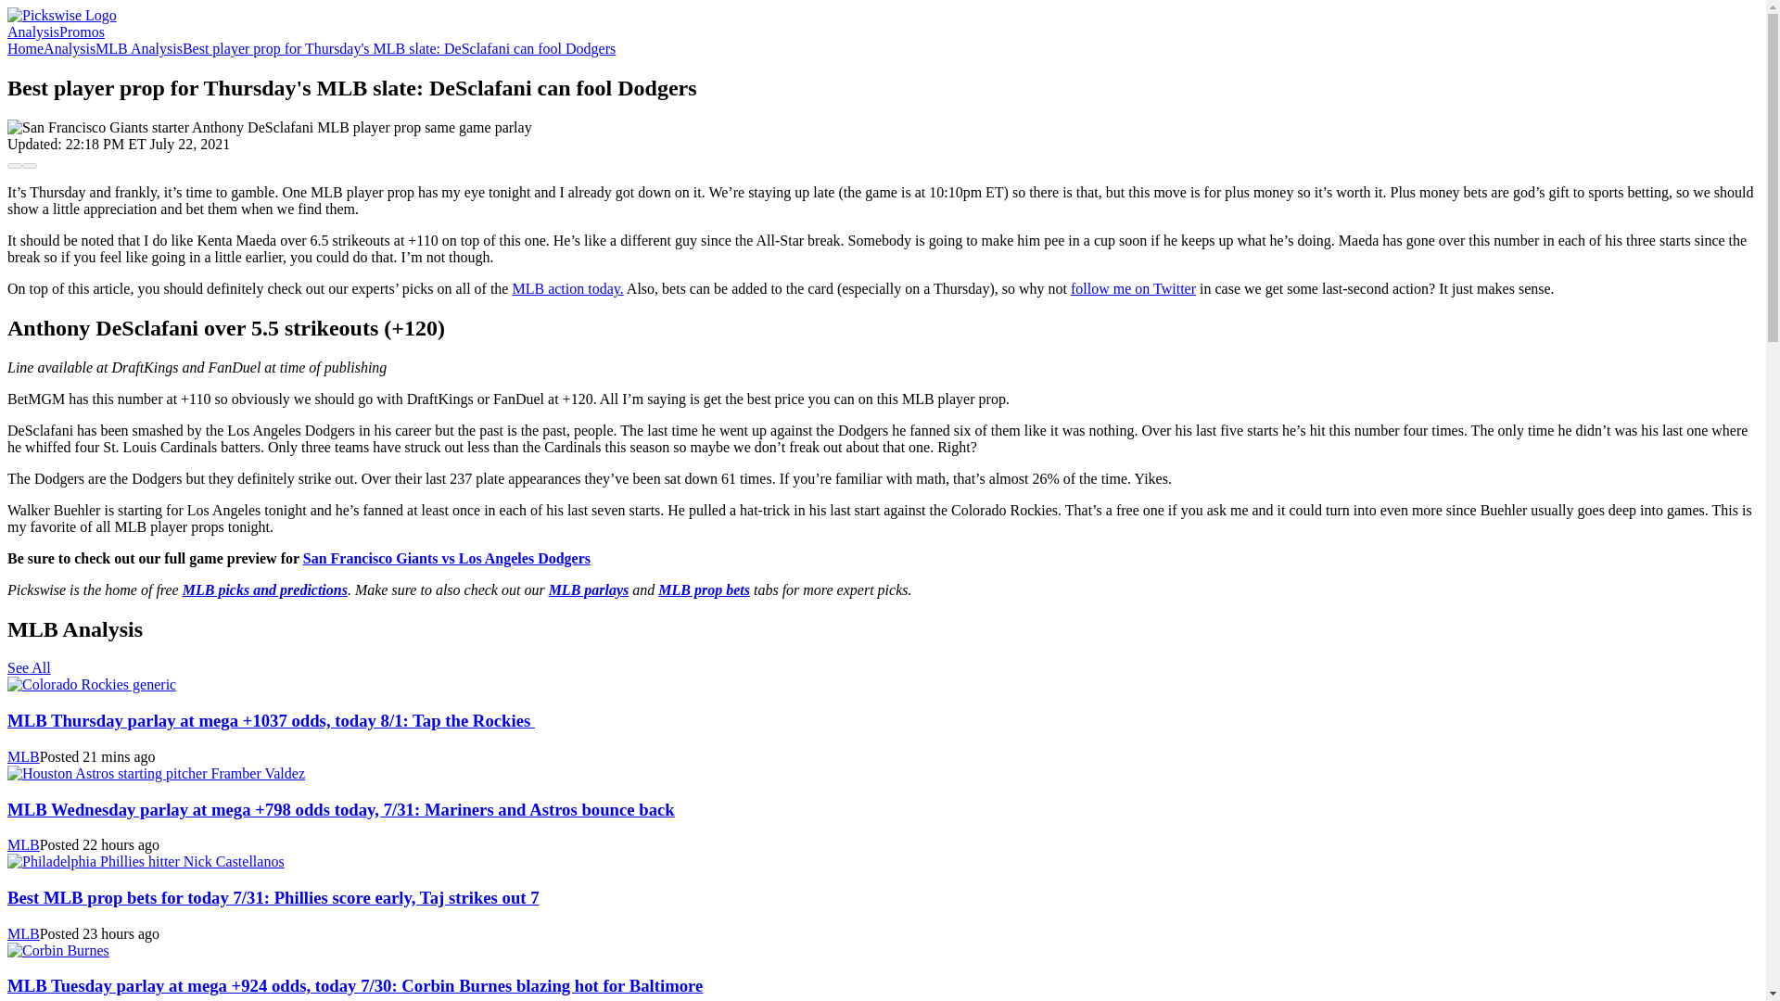 This screenshot has width=1780, height=1001. Describe the element at coordinates (82, 32) in the screenshot. I see `Promos` at that location.